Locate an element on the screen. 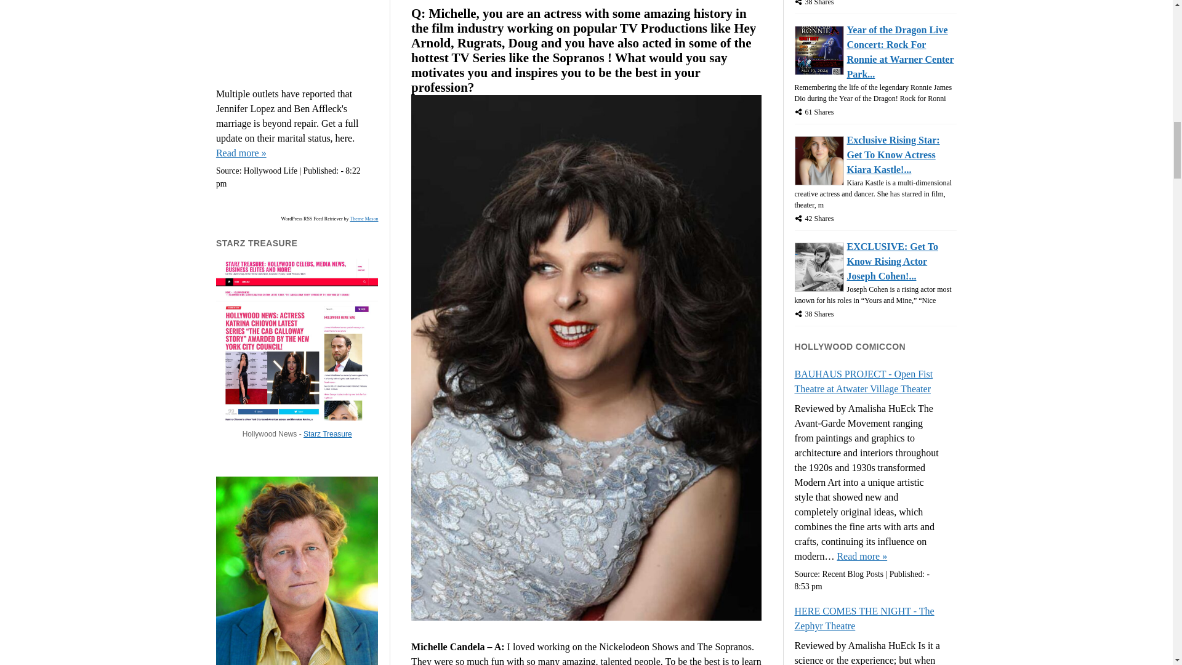 This screenshot has width=1182, height=665. Starz Treasure is located at coordinates (328, 433).